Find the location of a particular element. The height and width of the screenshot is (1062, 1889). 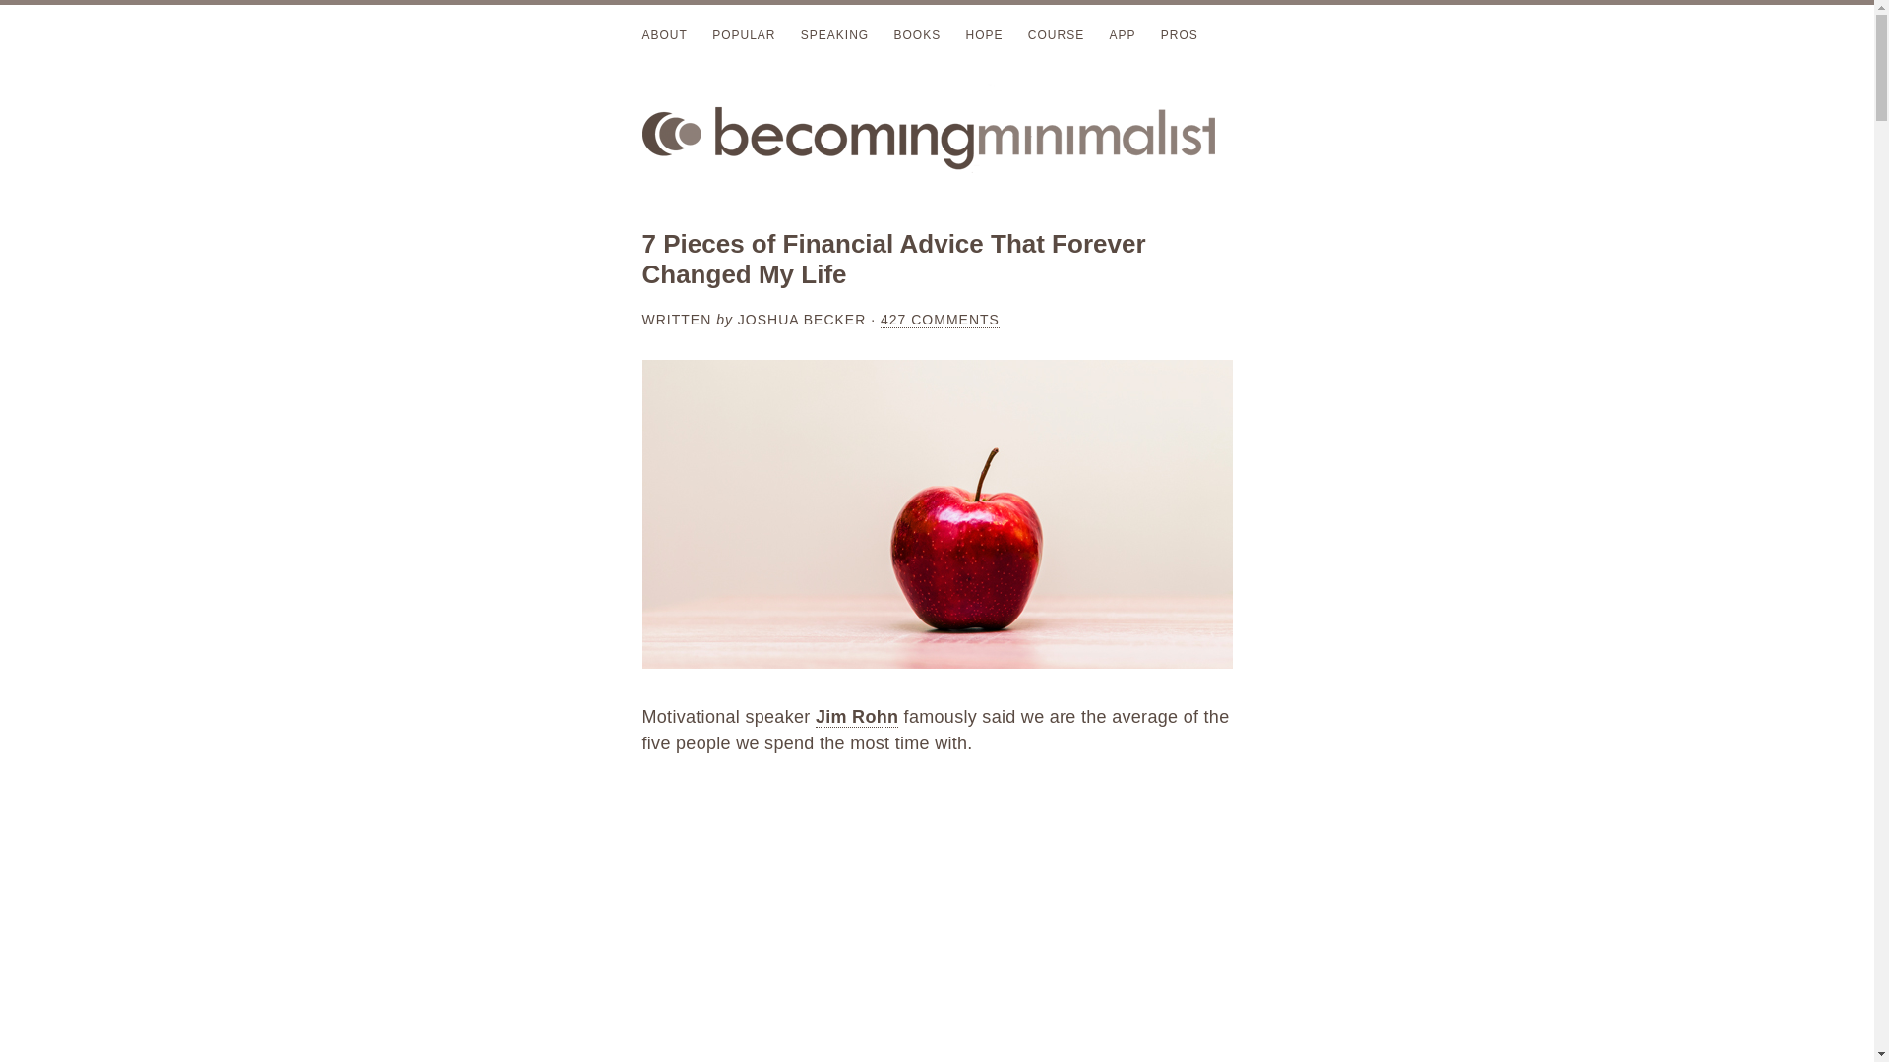

ABOUT is located at coordinates (664, 35).